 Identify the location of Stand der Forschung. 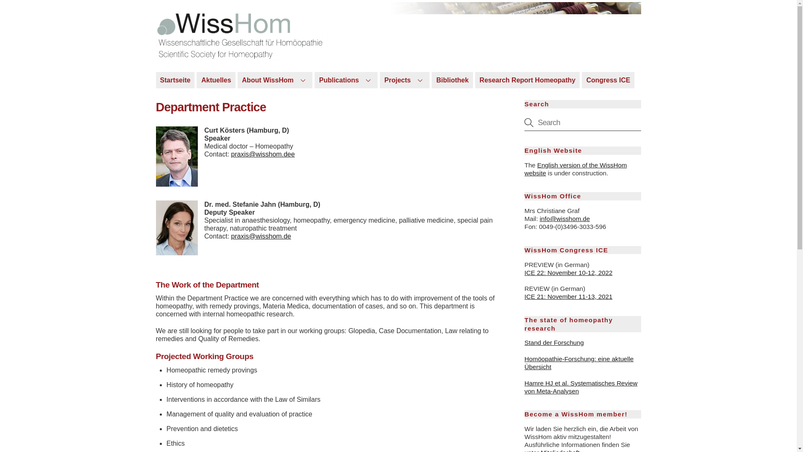
(554, 342).